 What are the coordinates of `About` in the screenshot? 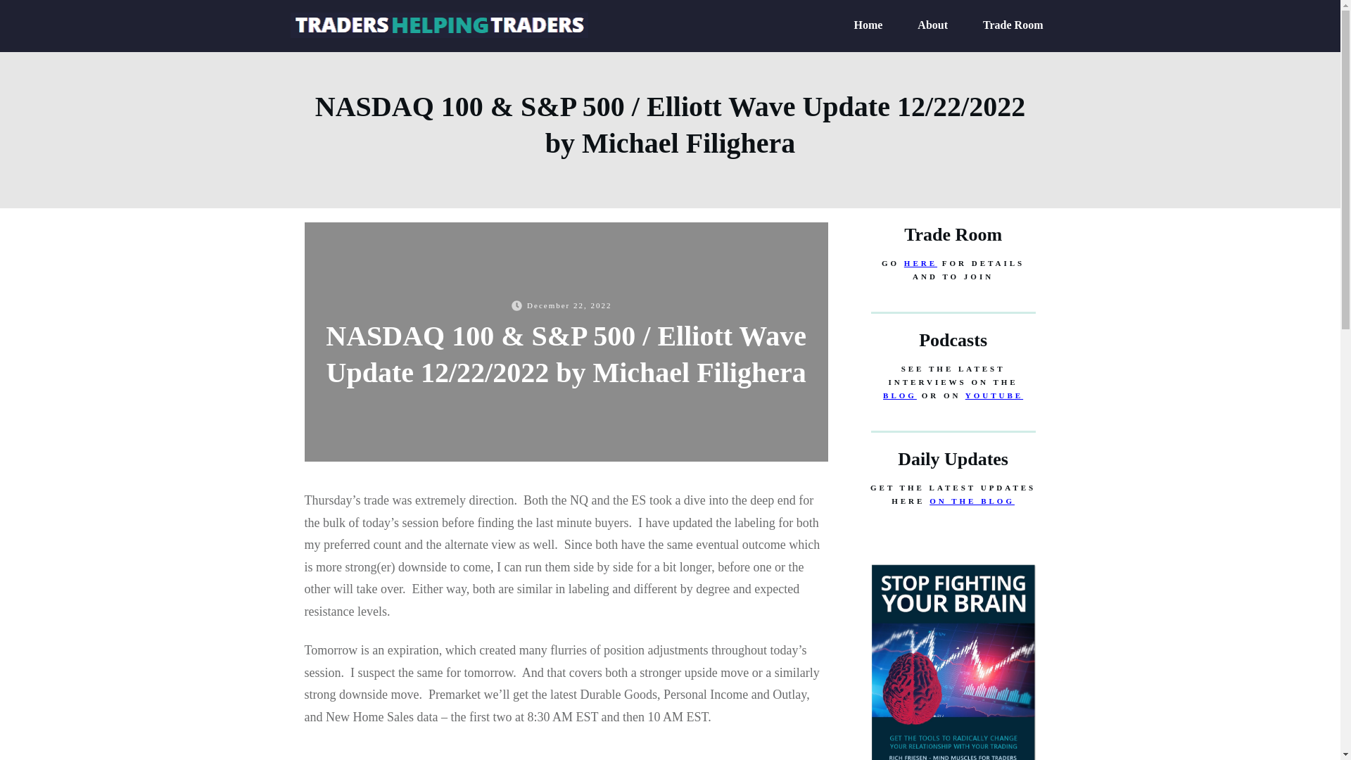 It's located at (932, 25).